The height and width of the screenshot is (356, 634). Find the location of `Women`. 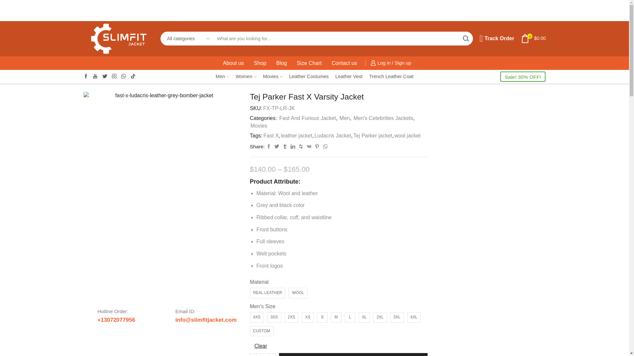

Women is located at coordinates (246, 76).